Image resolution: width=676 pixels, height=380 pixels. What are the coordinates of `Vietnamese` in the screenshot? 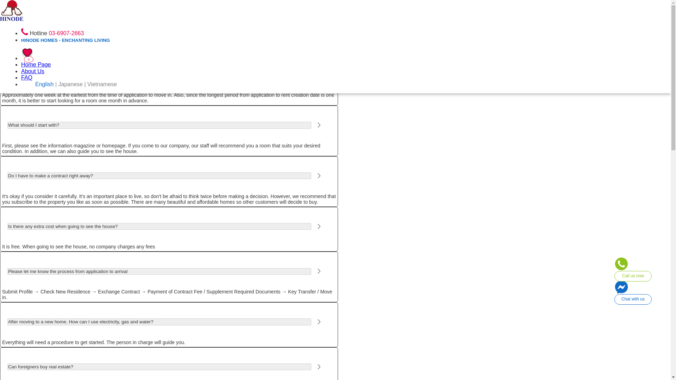 It's located at (39, 46).